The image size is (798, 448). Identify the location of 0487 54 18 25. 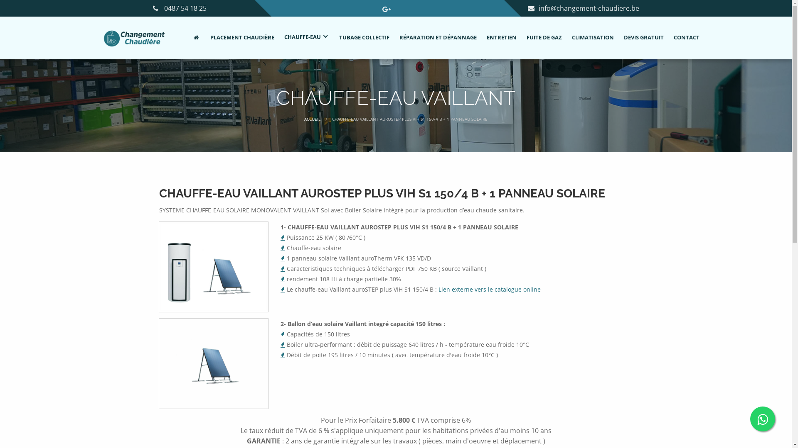
(185, 8).